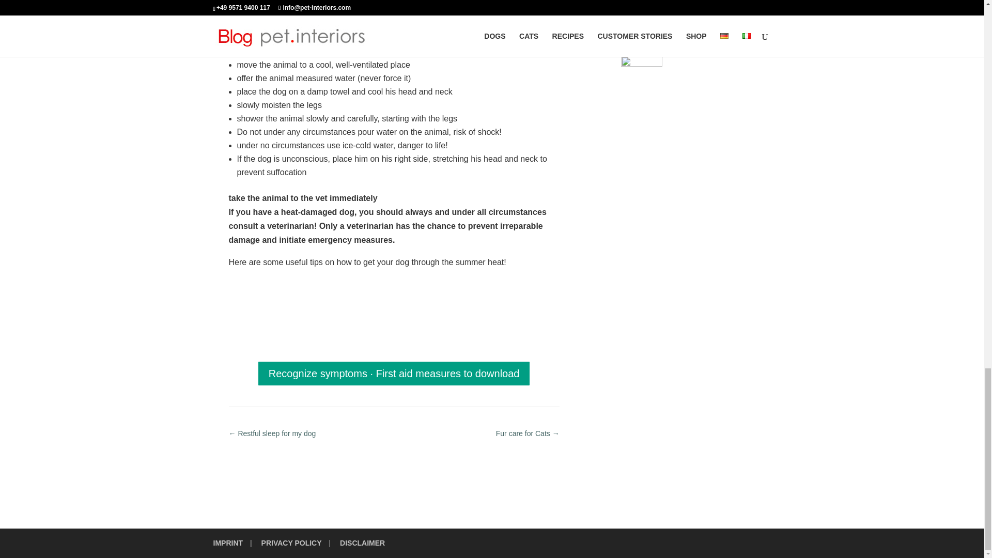  Describe the element at coordinates (228, 543) in the screenshot. I see `IMPRINT` at that location.